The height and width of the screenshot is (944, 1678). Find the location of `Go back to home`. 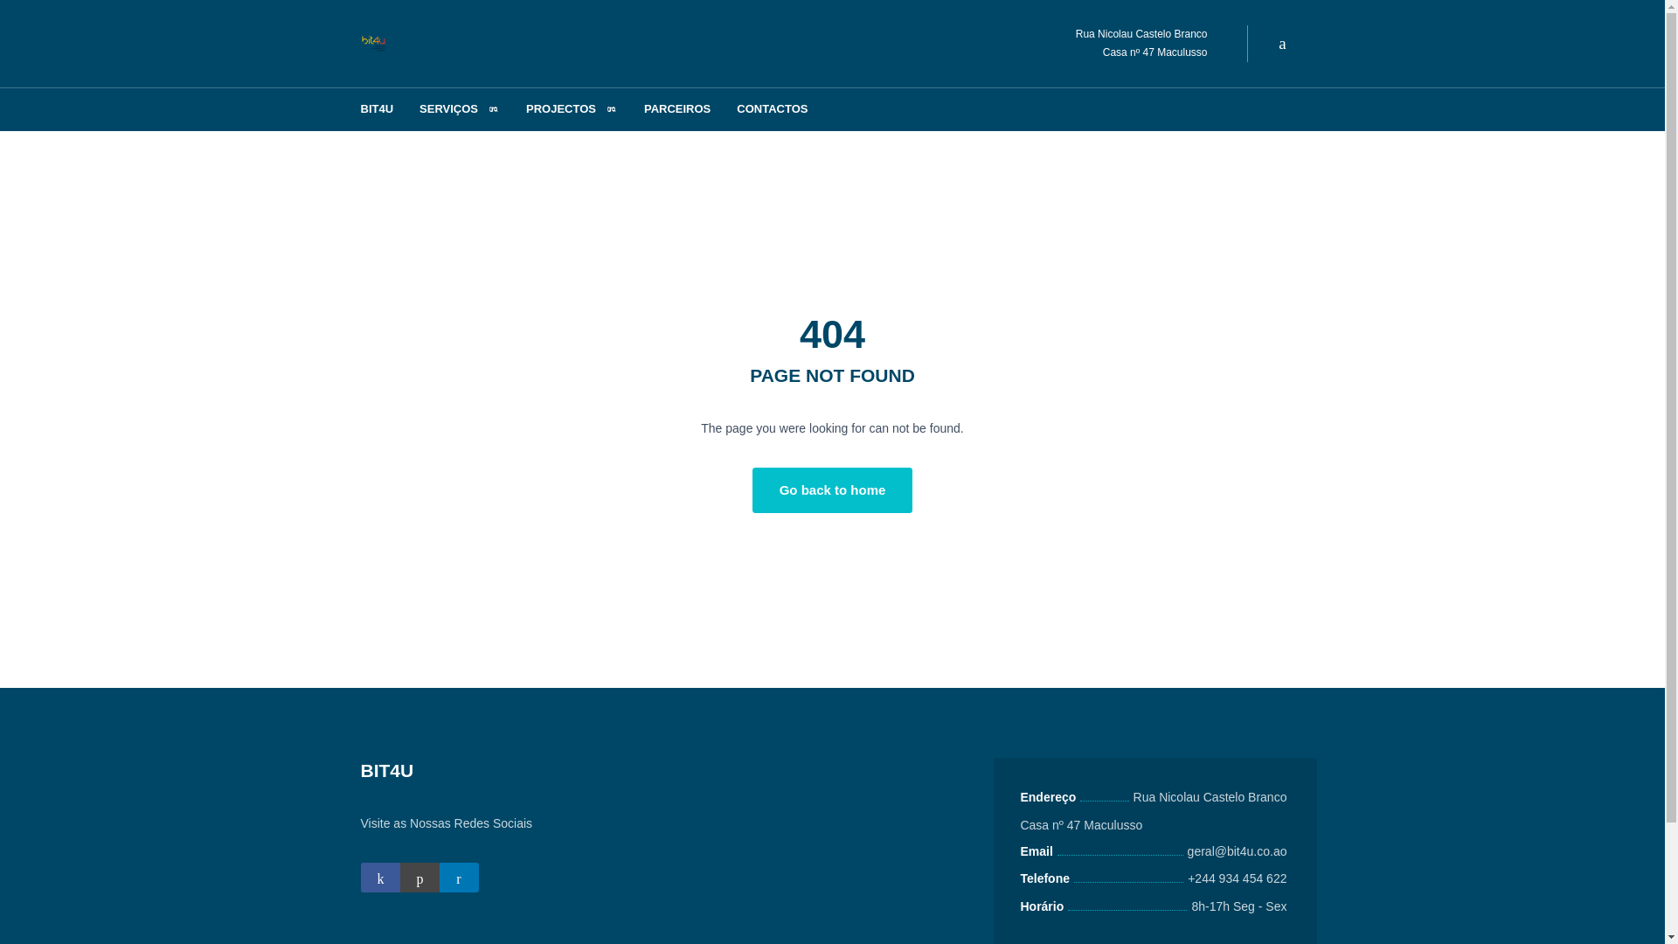

Go back to home is located at coordinates (832, 489).